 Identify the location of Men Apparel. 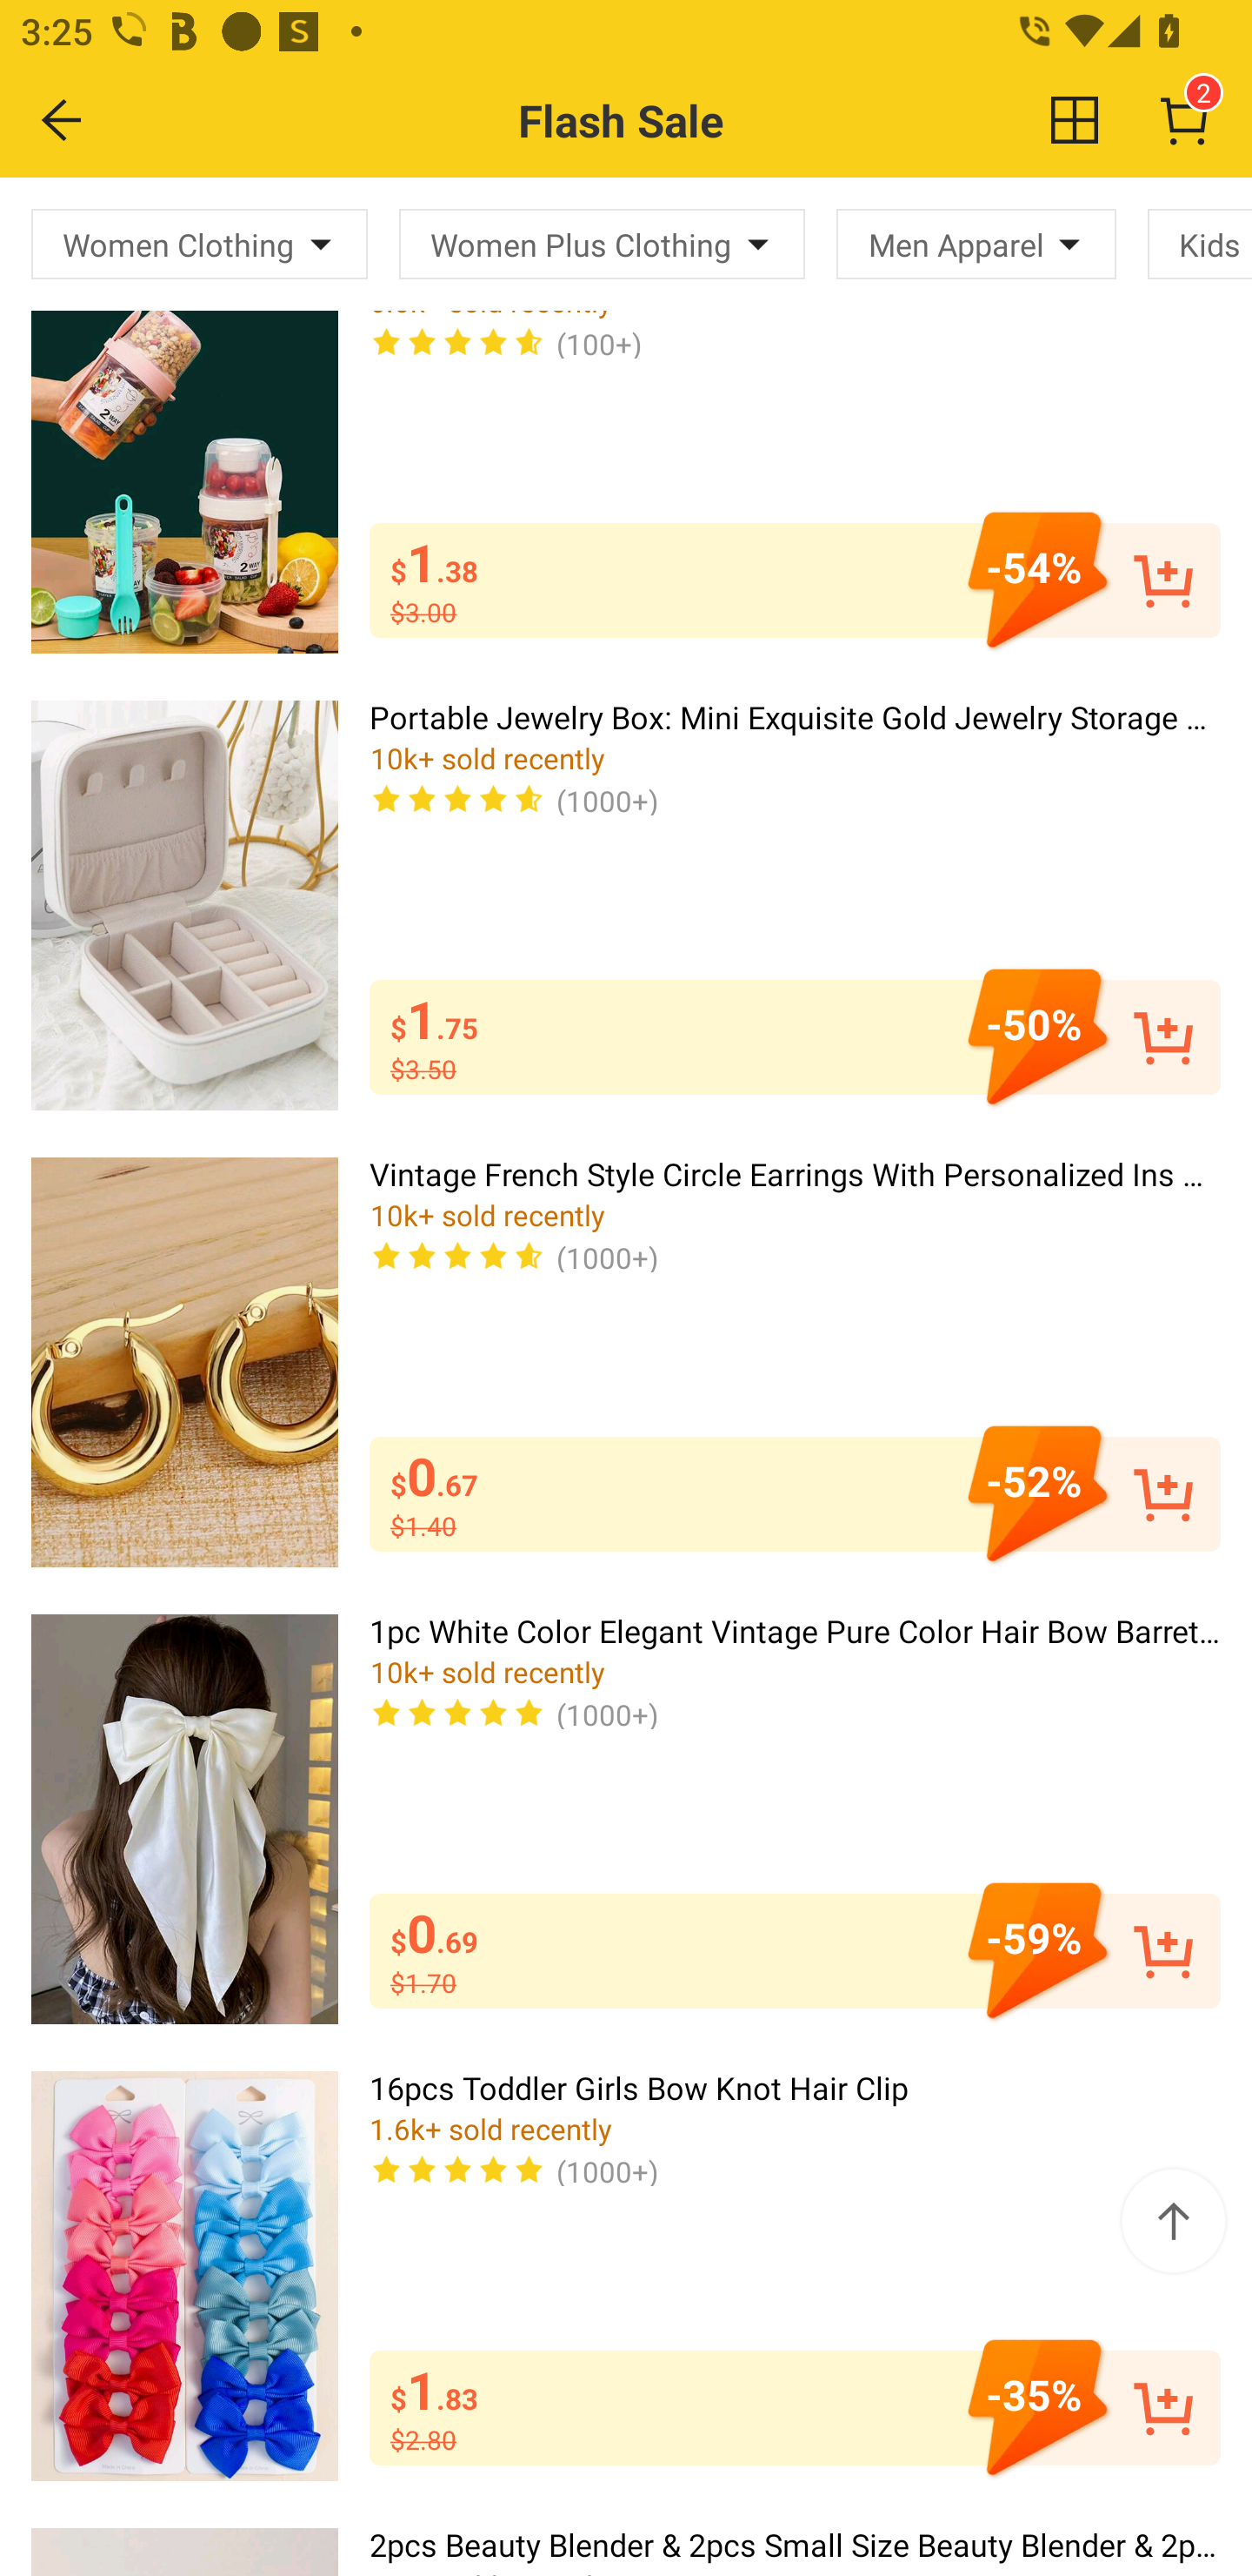
(976, 243).